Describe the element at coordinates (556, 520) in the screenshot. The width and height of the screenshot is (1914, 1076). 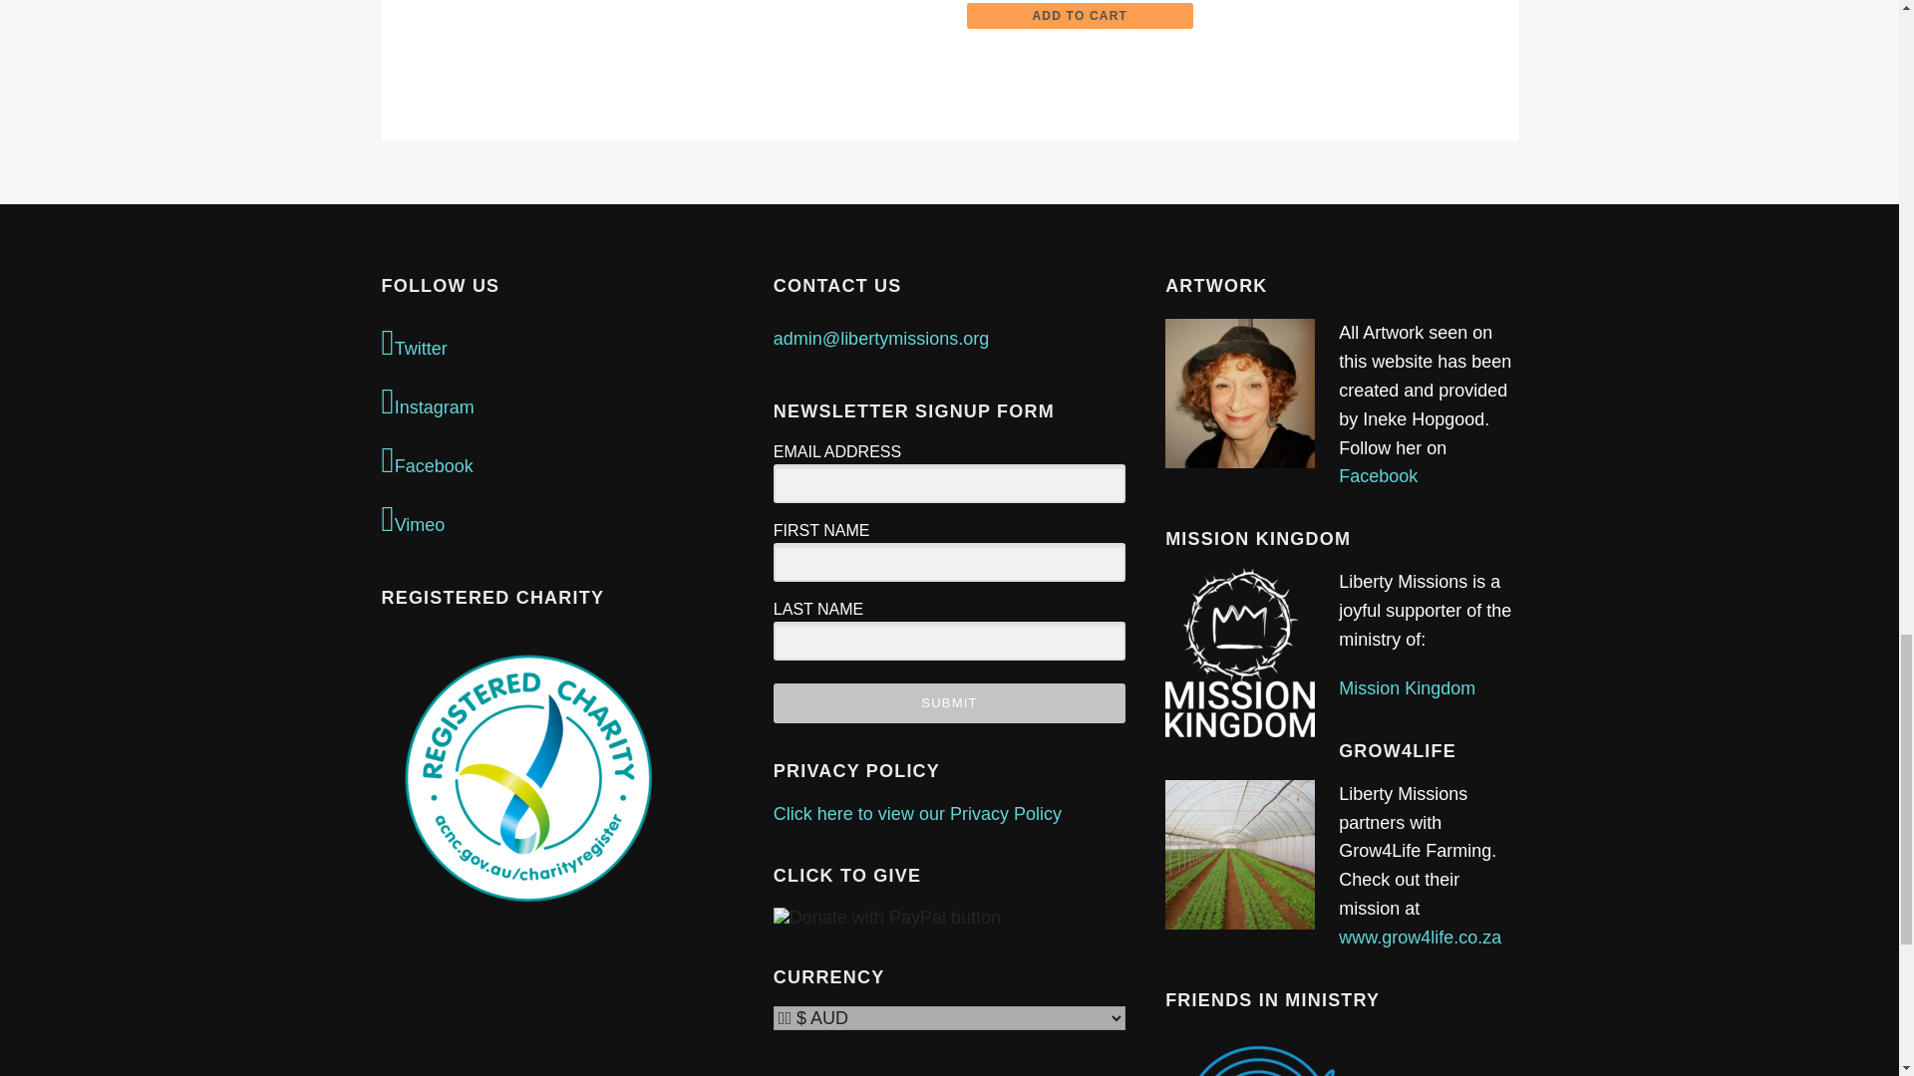
I see `Visit Liberty Missions on Vimeo` at that location.